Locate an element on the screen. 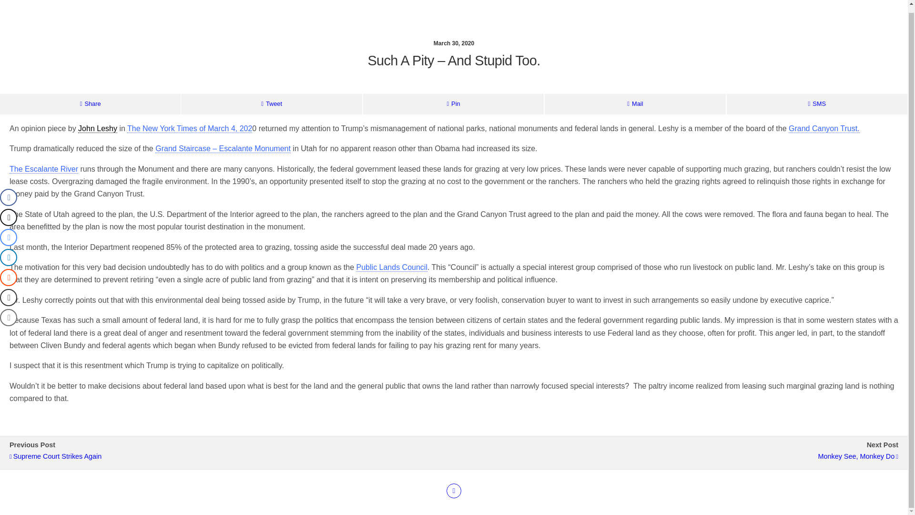  Share is located at coordinates (90, 103).